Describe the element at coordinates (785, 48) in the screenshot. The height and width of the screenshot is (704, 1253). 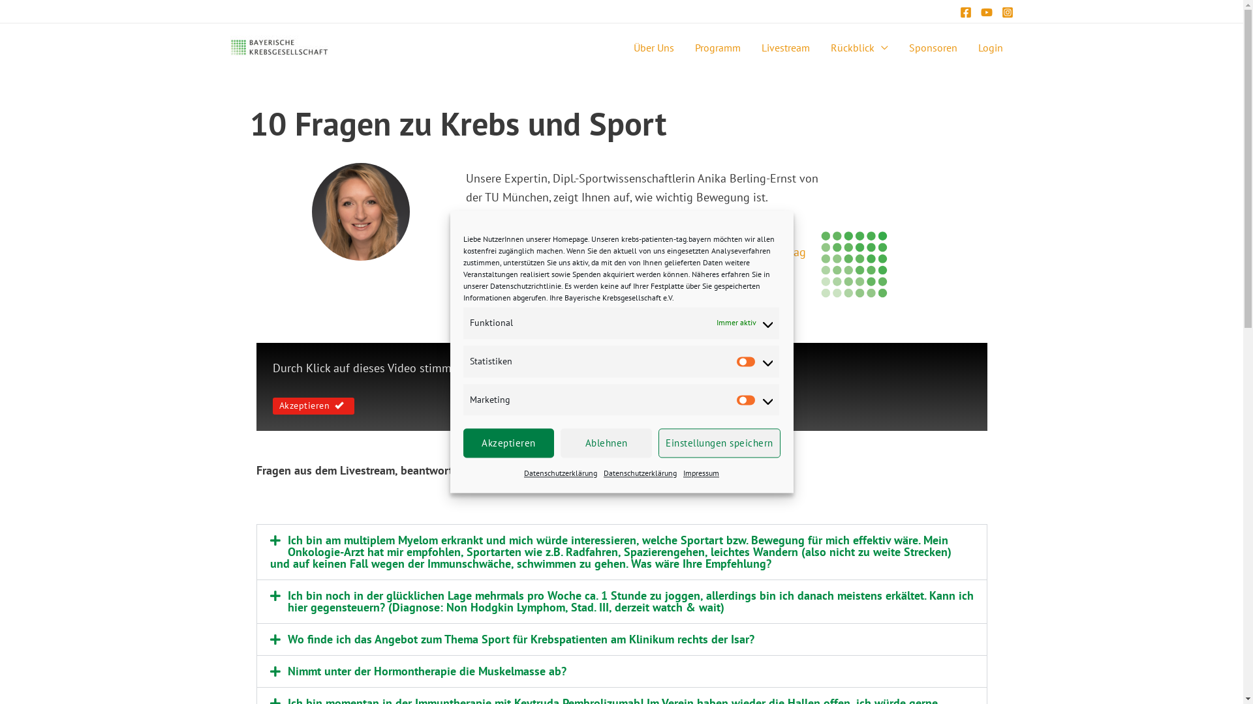
I see `Livestream` at that location.